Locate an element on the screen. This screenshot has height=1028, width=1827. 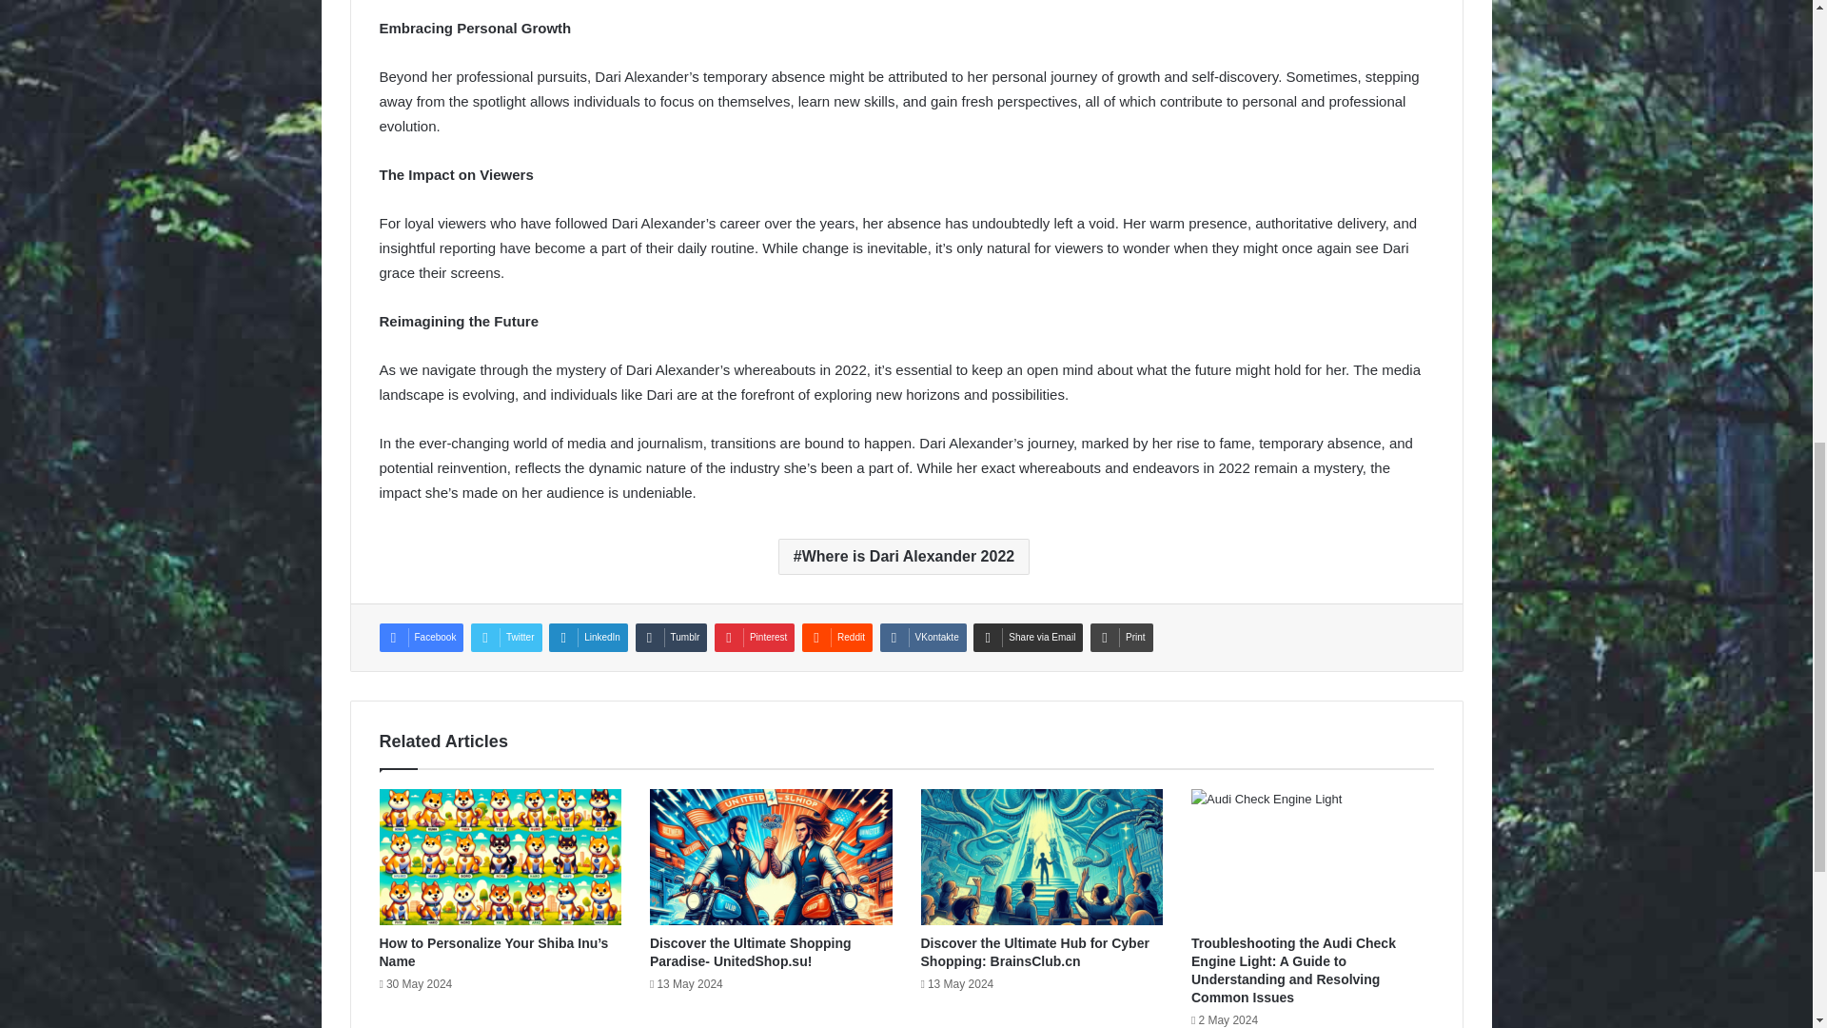
Tumblr is located at coordinates (672, 637).